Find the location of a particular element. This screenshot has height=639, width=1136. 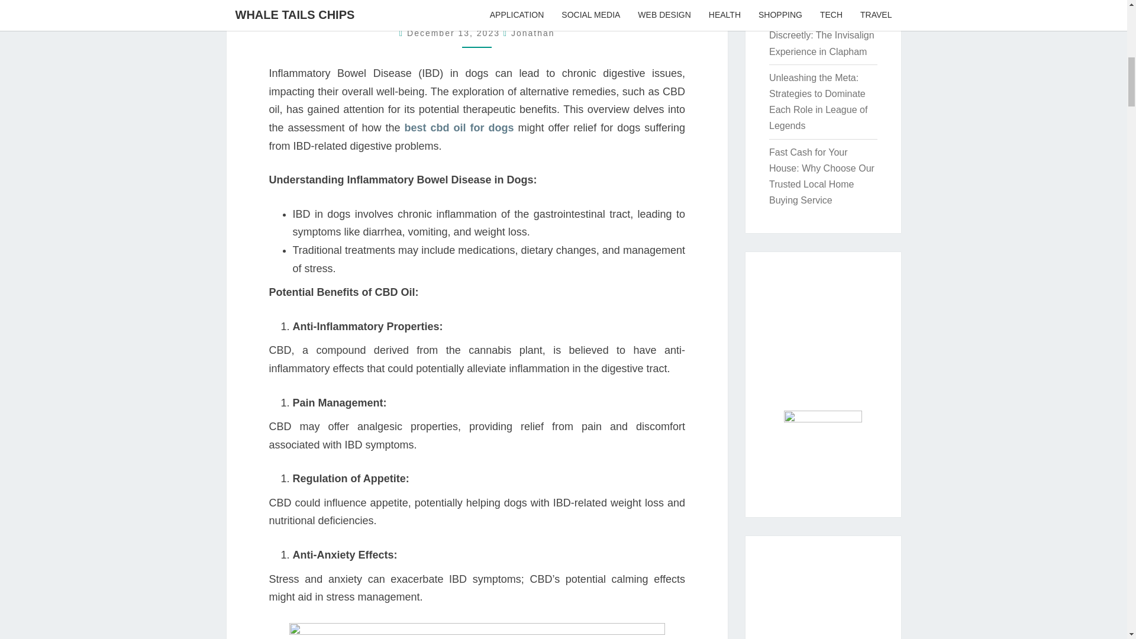

9:33 am is located at coordinates (454, 33).